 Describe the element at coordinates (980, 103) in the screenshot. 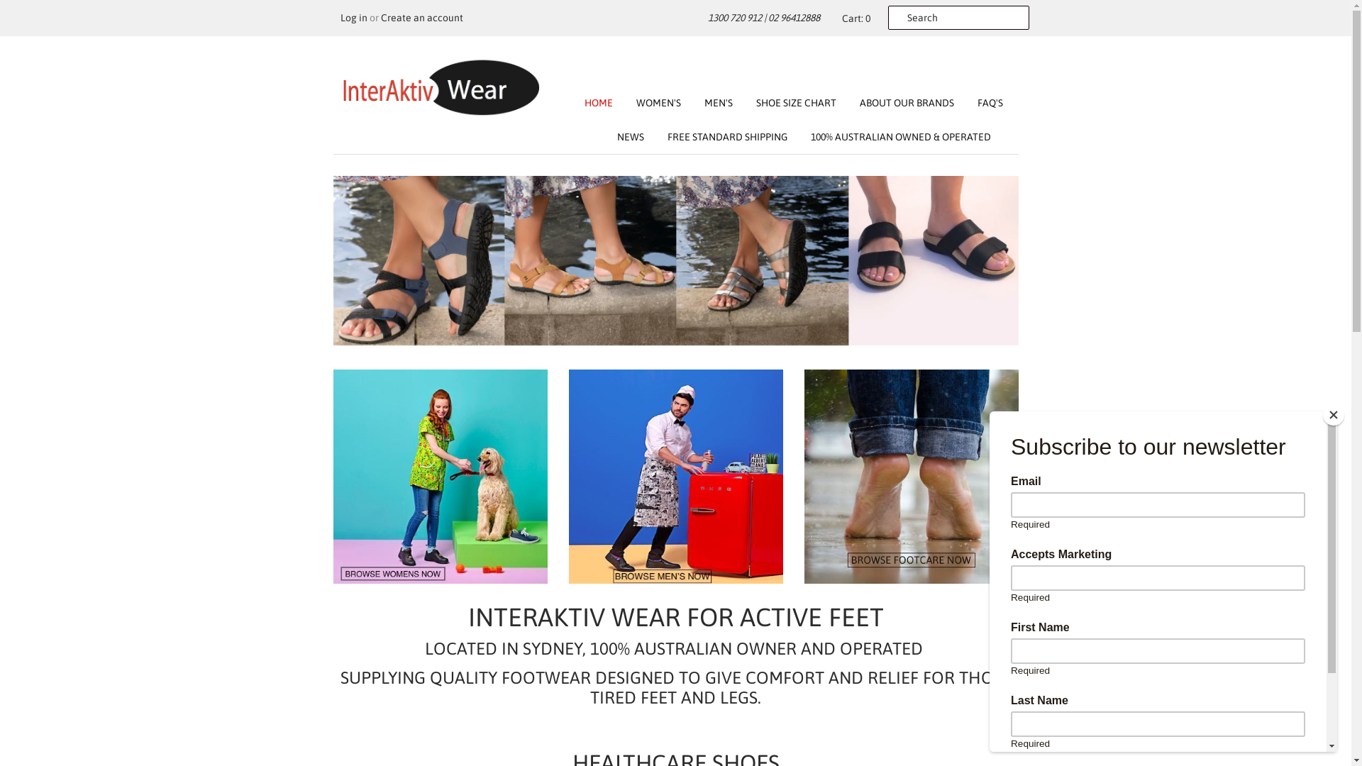

I see `FAQ'S` at that location.